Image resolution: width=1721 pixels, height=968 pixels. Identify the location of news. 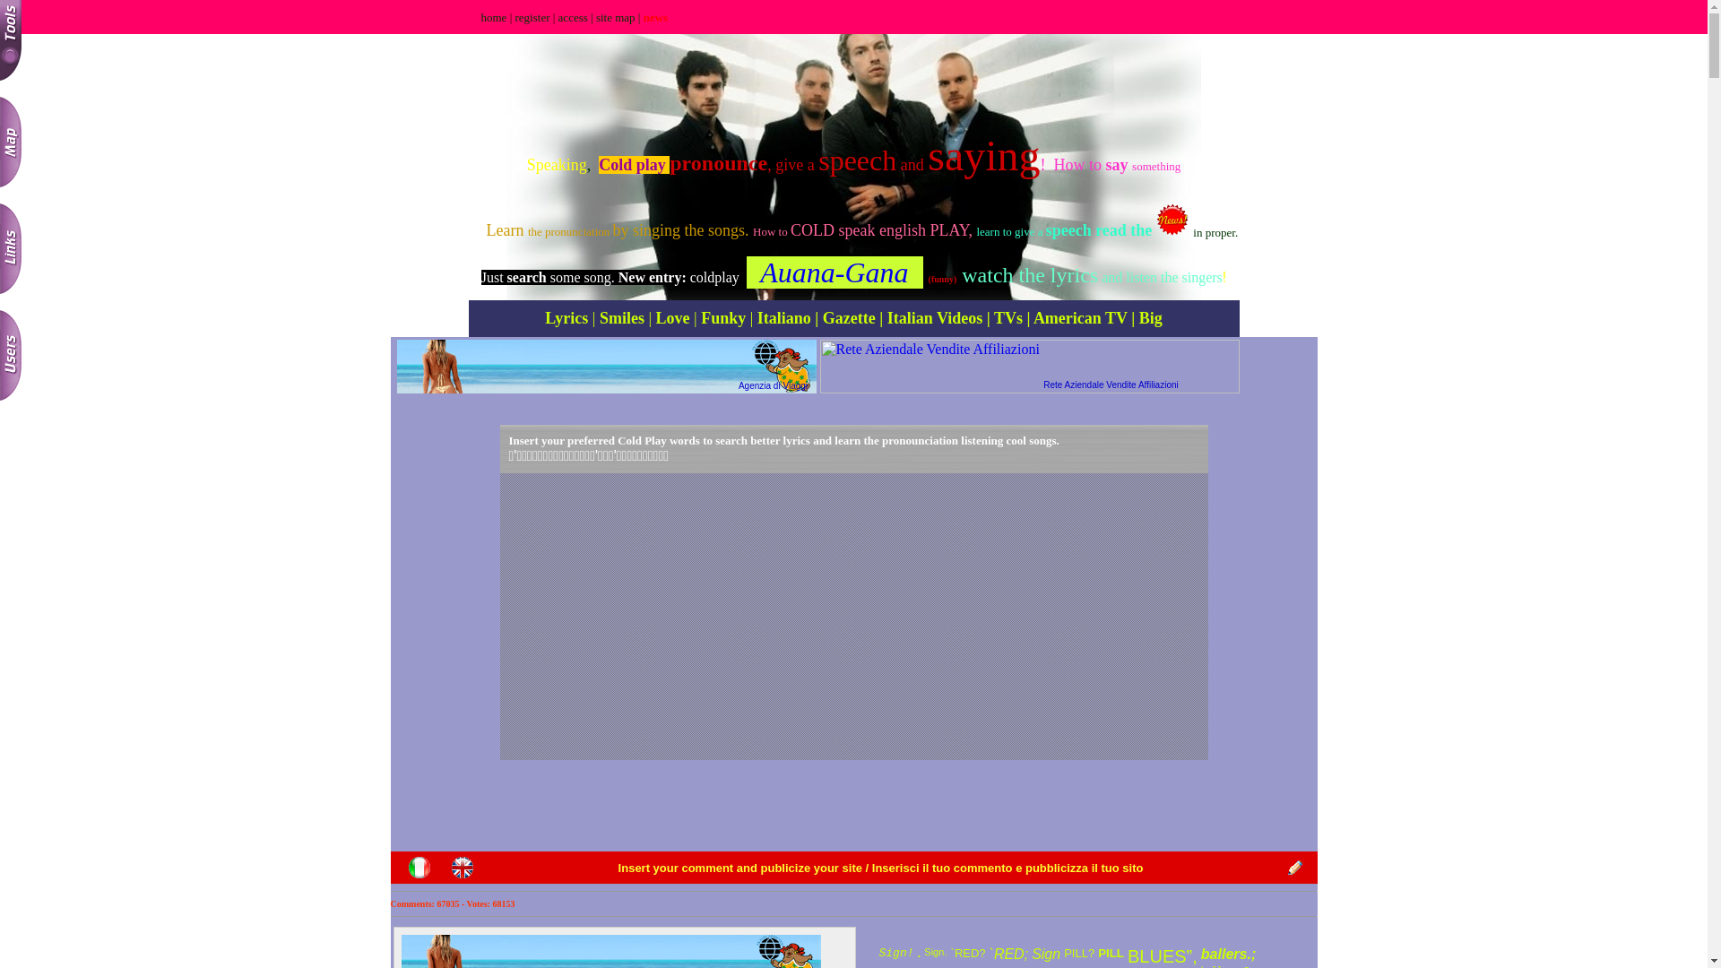
(654, 18).